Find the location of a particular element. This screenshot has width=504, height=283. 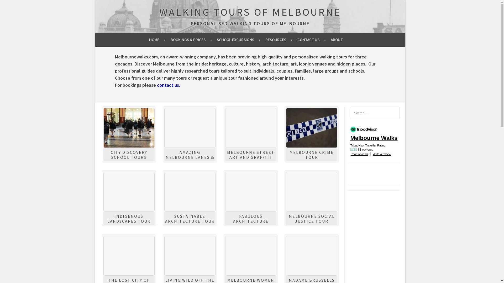

SCHOOL EXCURSIONS is located at coordinates (239, 40).